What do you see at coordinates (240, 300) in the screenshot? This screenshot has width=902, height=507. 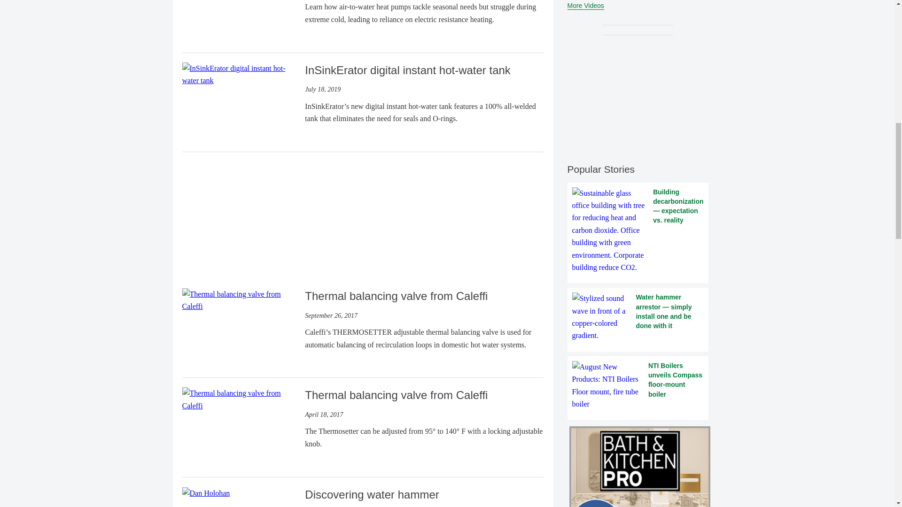 I see `Thermal balancing valve from Caleffi` at bounding box center [240, 300].